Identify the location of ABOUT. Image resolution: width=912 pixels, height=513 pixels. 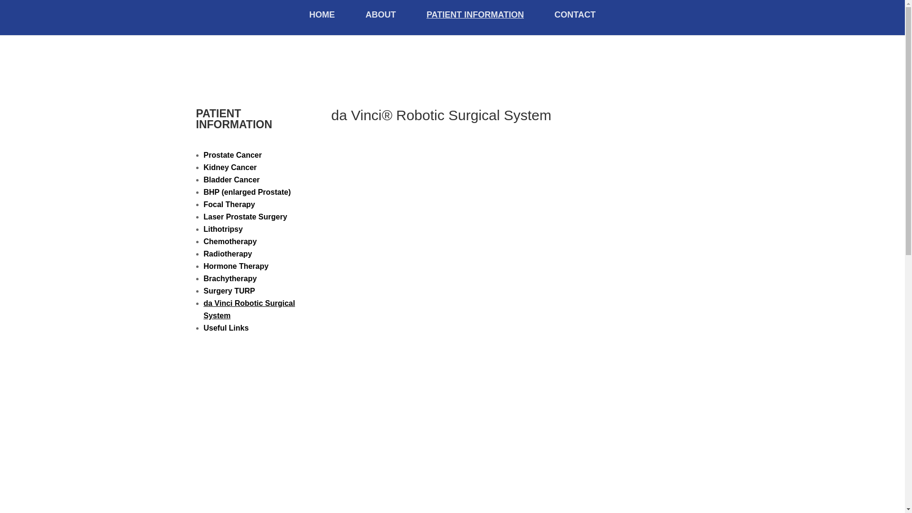
(380, 23).